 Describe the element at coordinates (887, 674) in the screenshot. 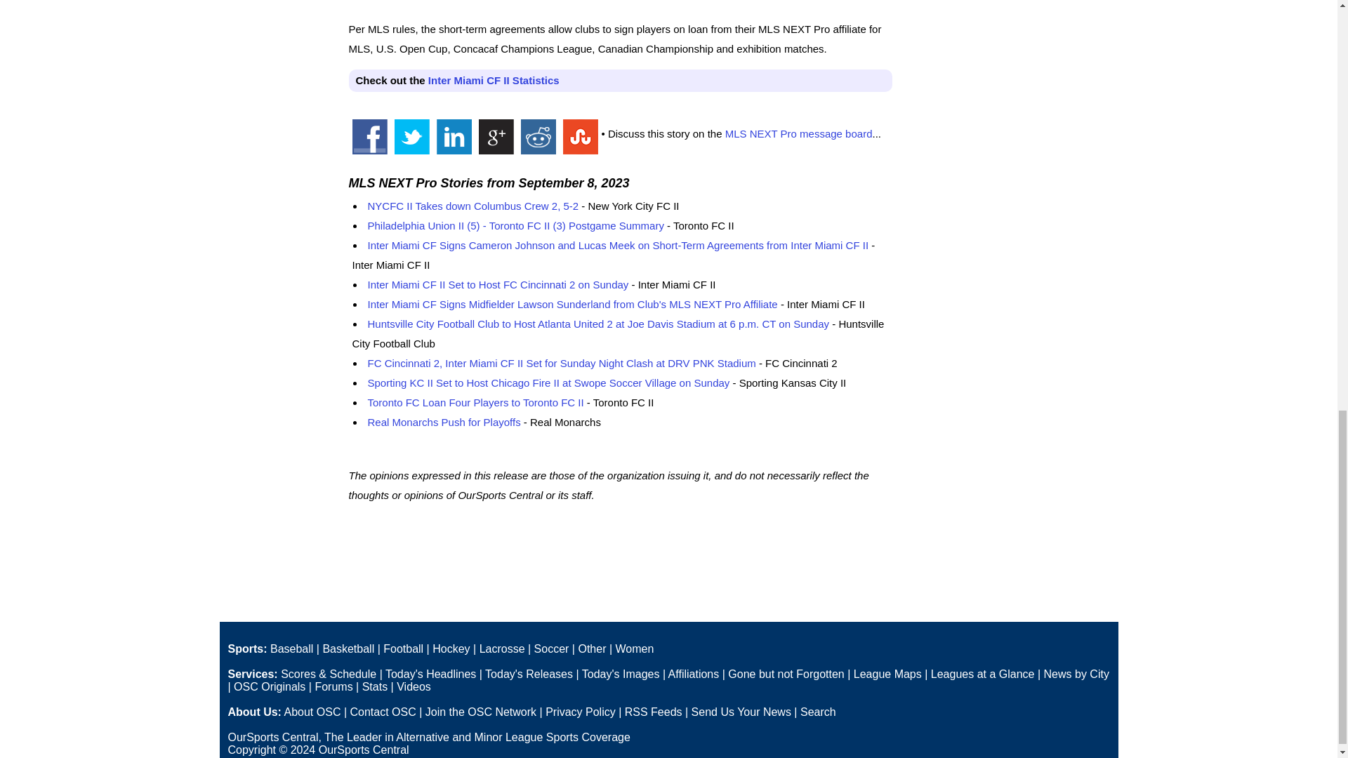

I see `League Maps` at that location.